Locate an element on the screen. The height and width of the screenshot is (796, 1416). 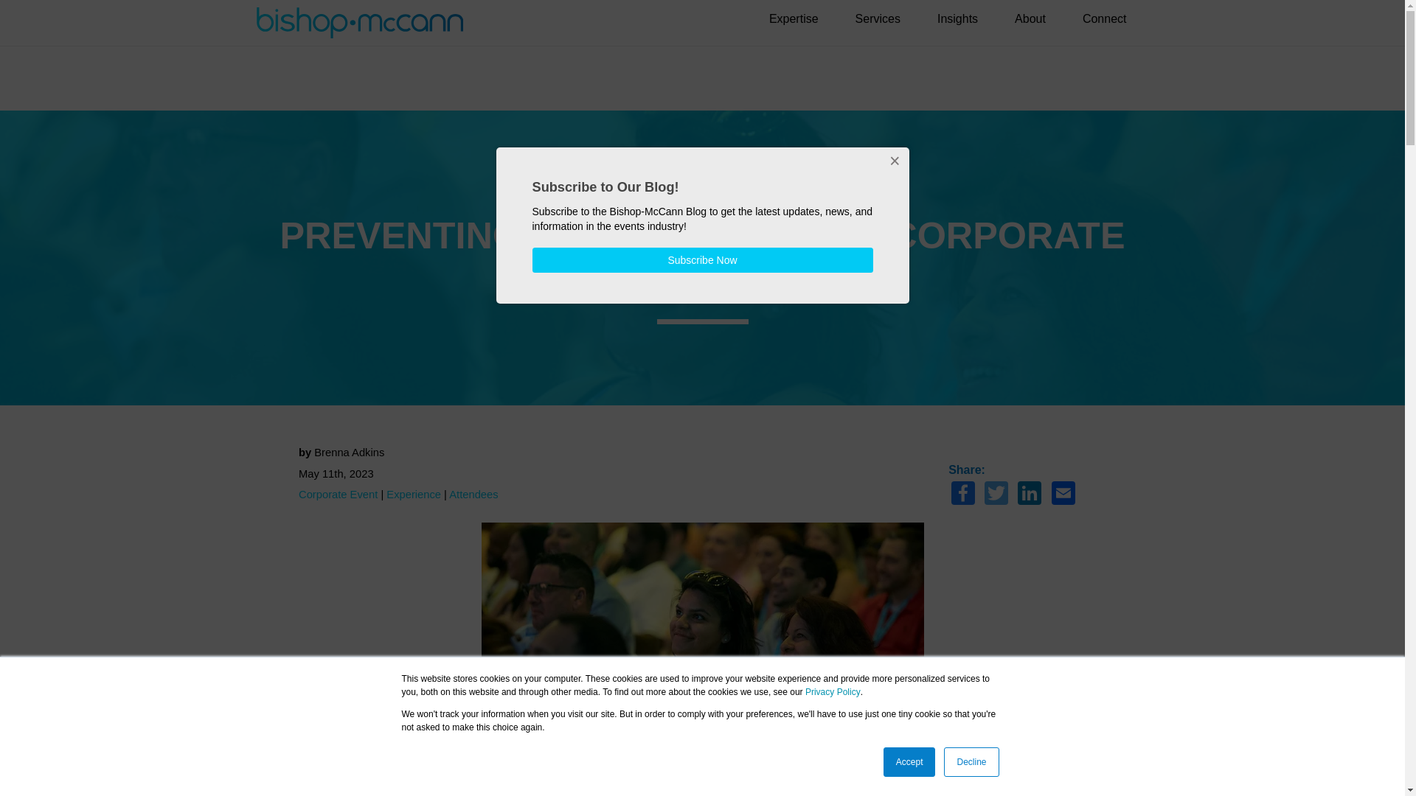
Connect is located at coordinates (1104, 18).